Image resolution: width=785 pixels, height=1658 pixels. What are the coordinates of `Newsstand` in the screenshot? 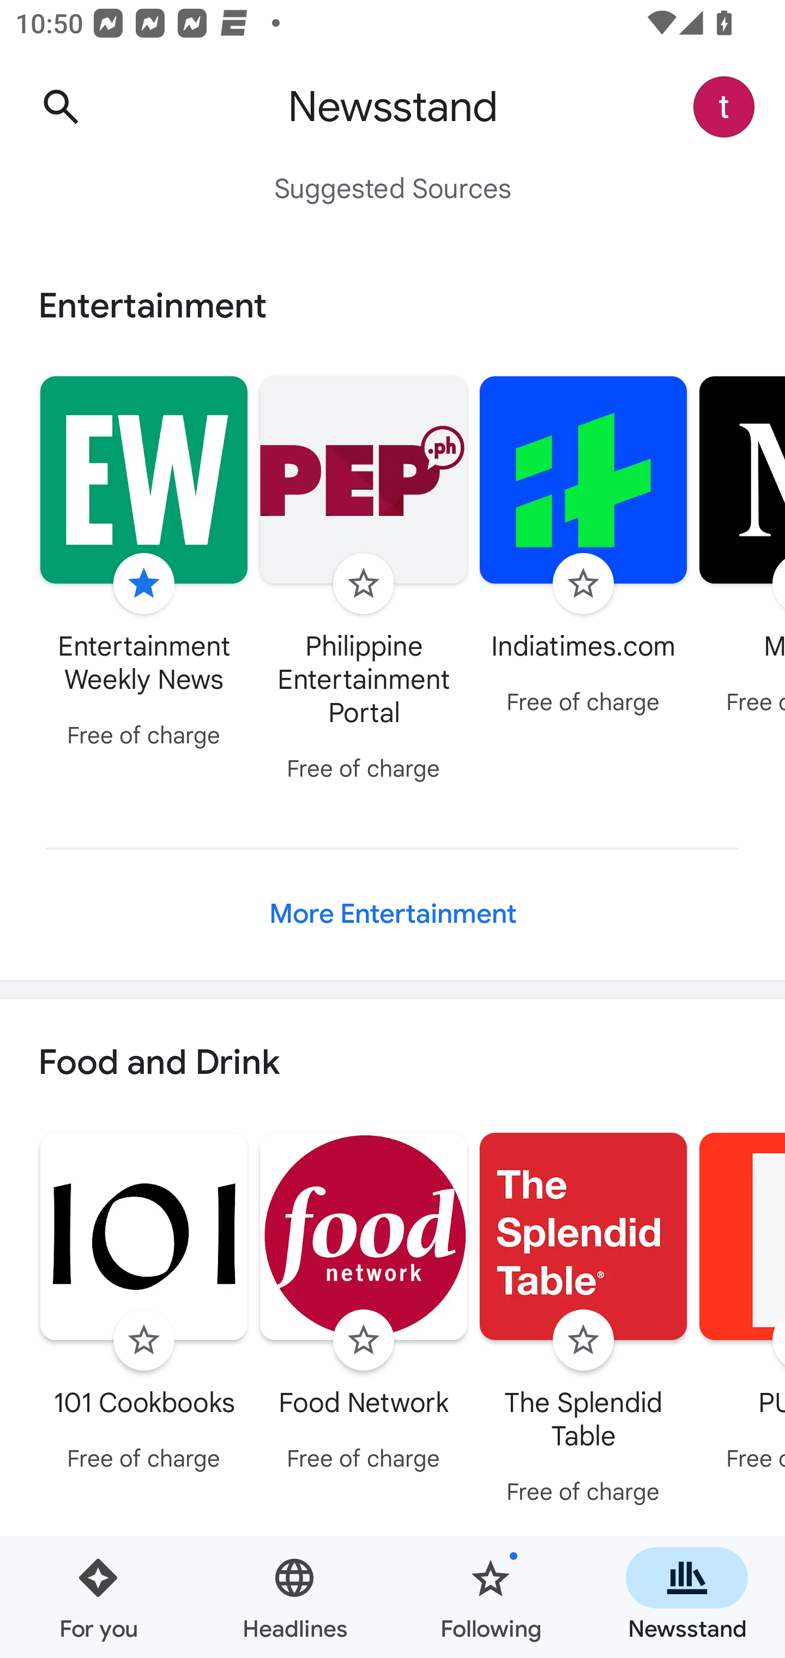 It's located at (687, 1597).